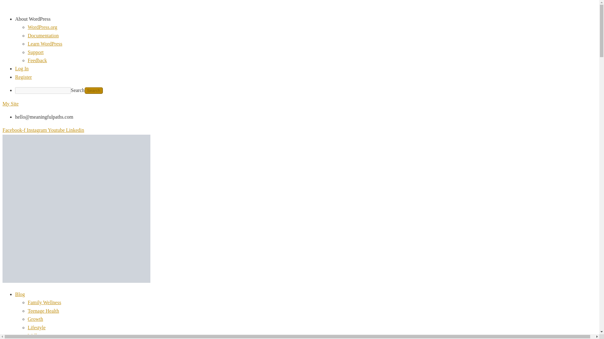 The width and height of the screenshot is (604, 339). I want to click on Search, so click(93, 90).